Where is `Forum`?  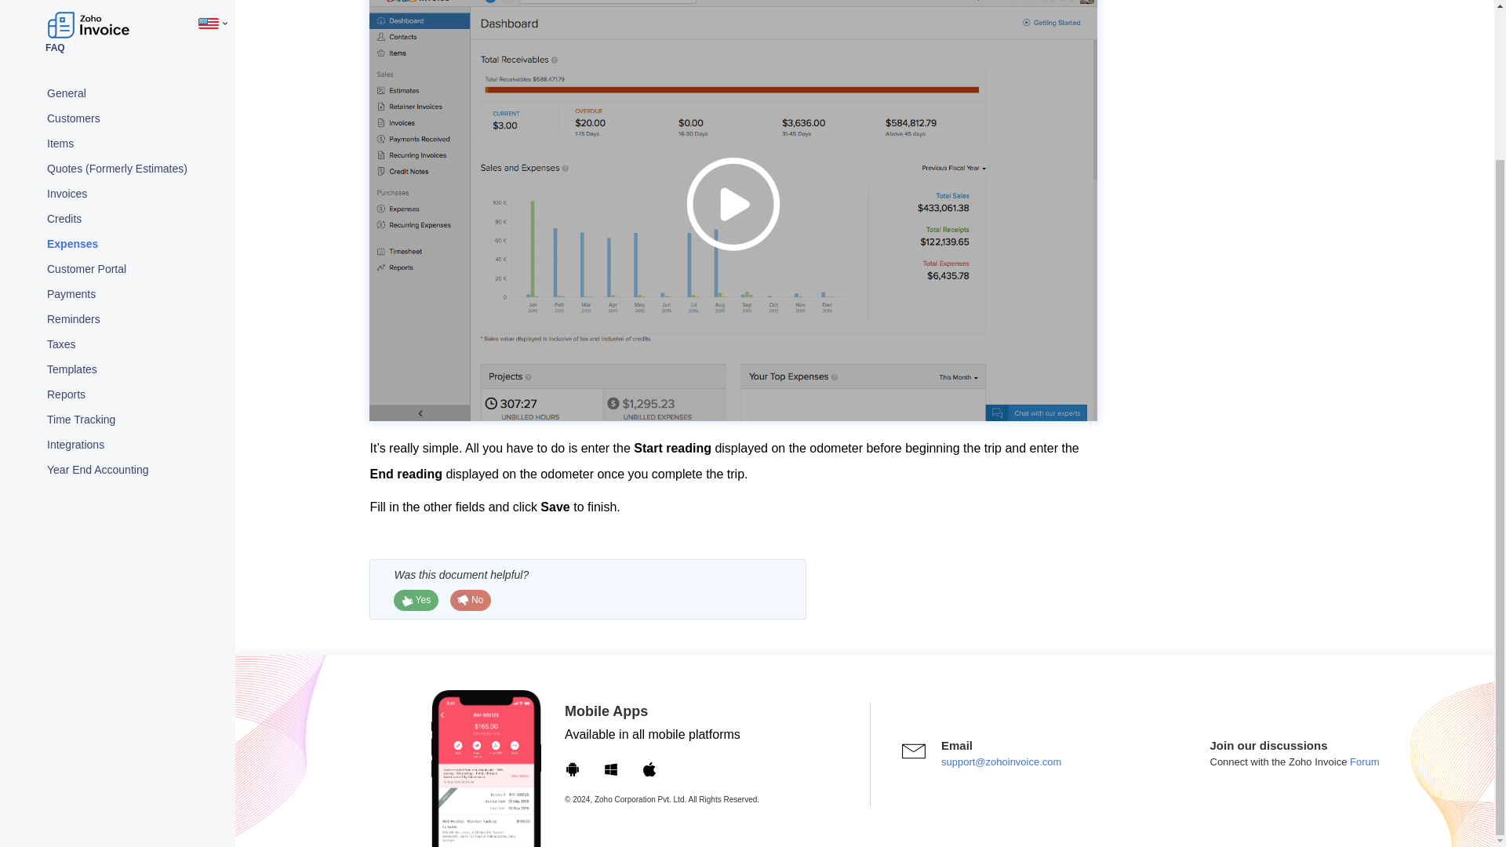
Forum is located at coordinates (1362, 762).